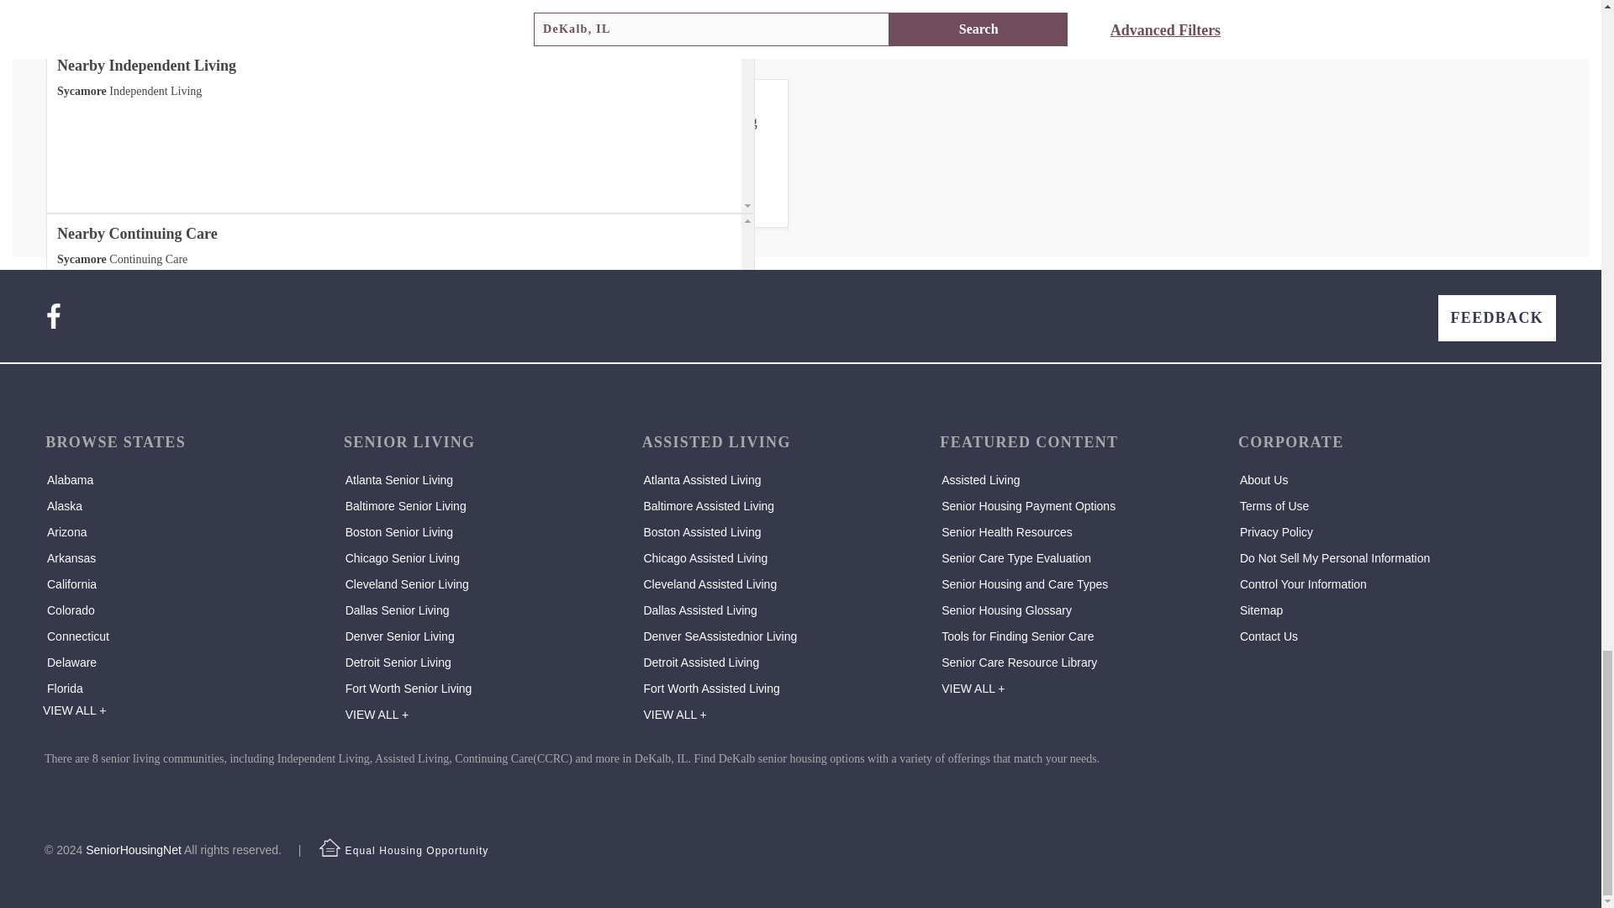 Image resolution: width=1614 pixels, height=908 pixels. Describe the element at coordinates (71, 557) in the screenshot. I see `Arkansas` at that location.